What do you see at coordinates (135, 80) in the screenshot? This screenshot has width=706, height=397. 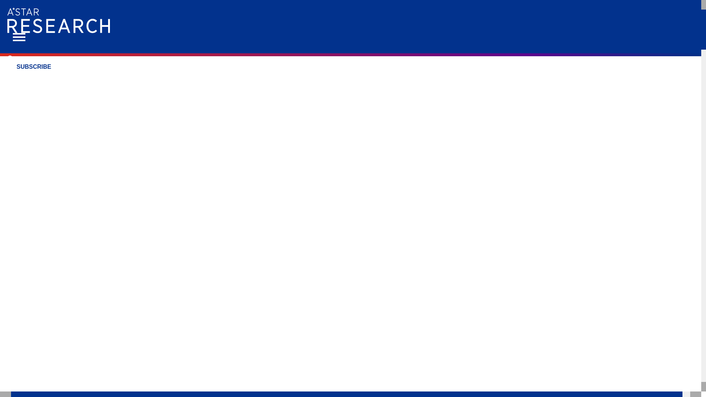 I see `Archives` at bounding box center [135, 80].